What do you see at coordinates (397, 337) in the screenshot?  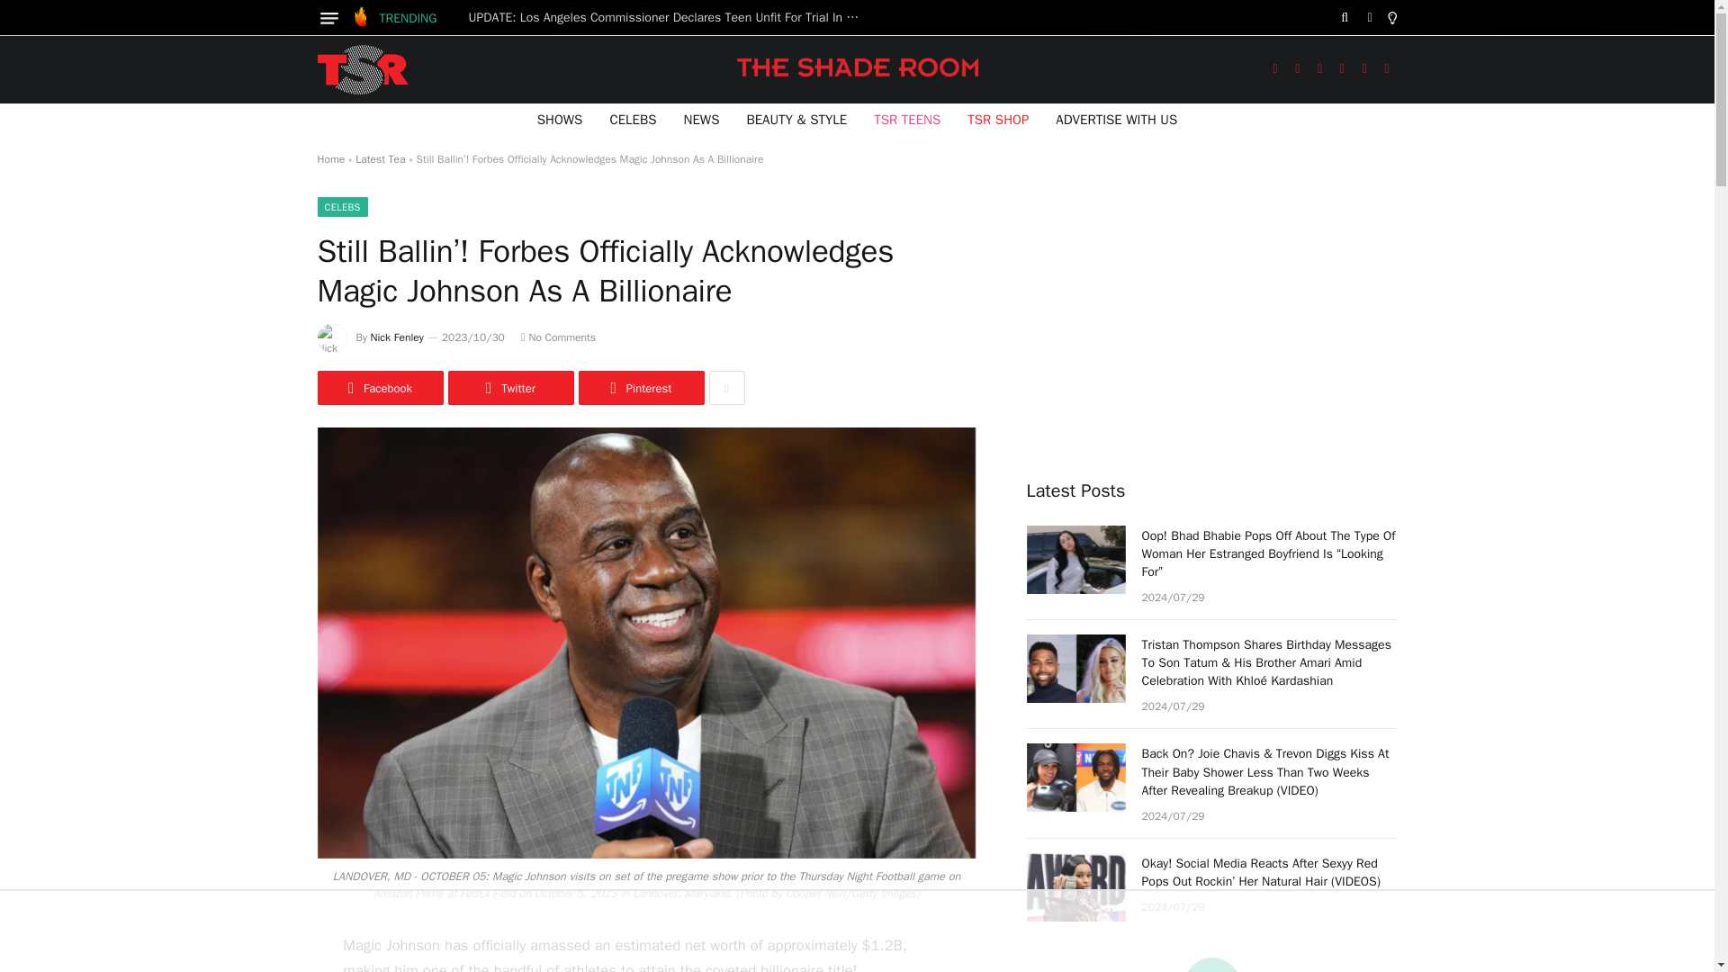 I see `Posts by Nick Fenley` at bounding box center [397, 337].